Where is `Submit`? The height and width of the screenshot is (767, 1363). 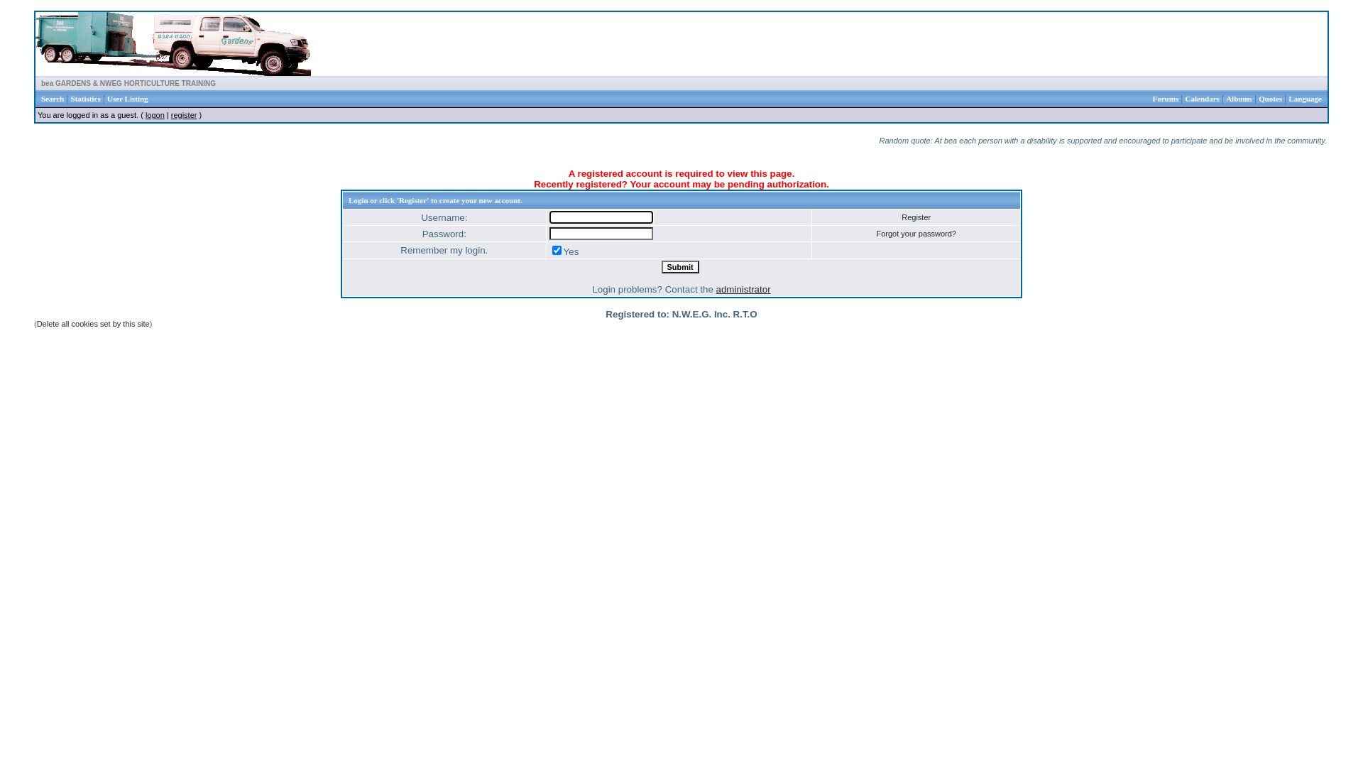 Submit is located at coordinates (680, 267).